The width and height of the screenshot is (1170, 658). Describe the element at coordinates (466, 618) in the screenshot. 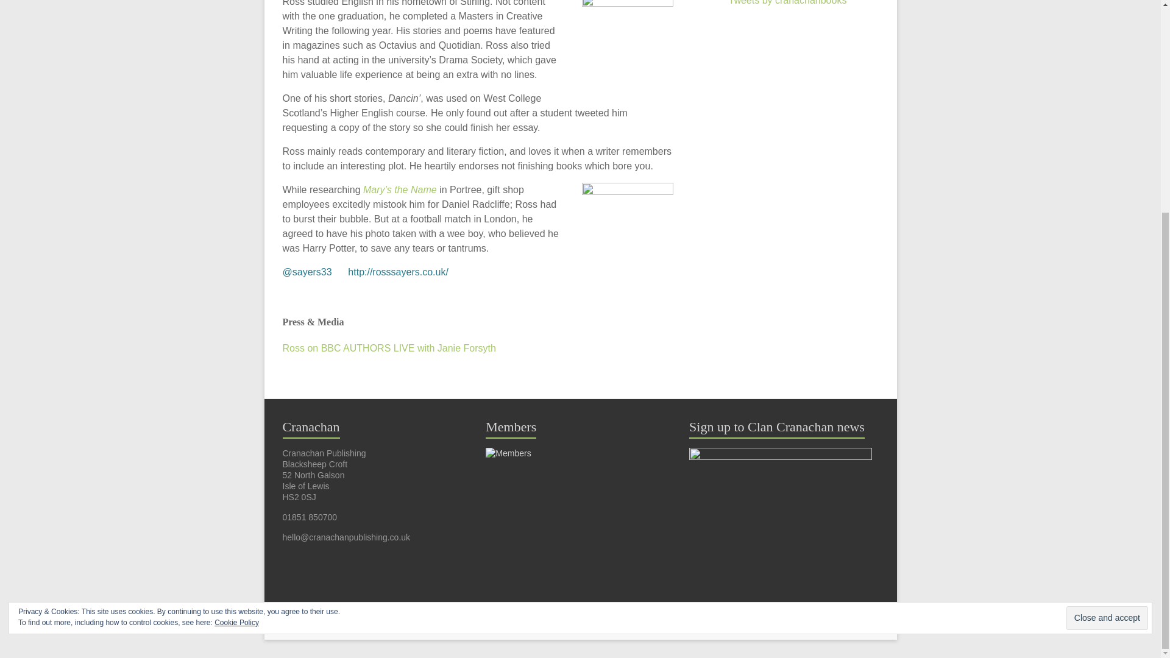

I see `Privacy Policy` at that location.